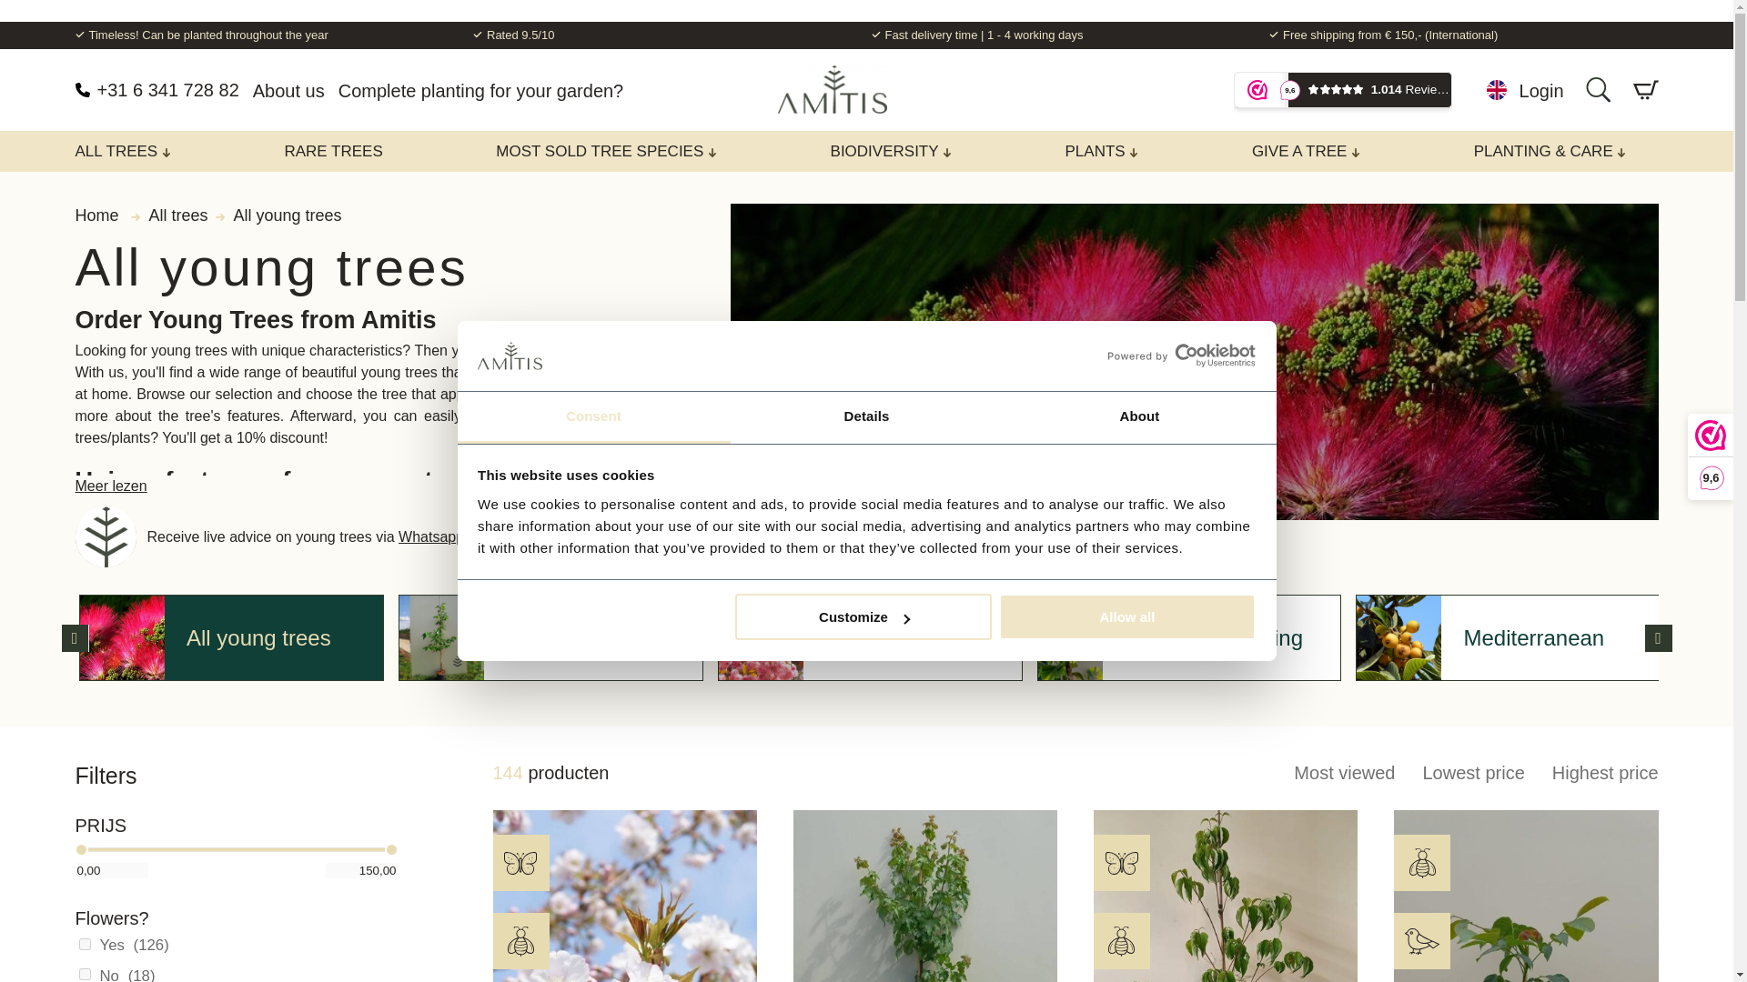 This screenshot has height=982, width=1747. Describe the element at coordinates (111, 870) in the screenshot. I see `0,00` at that location.